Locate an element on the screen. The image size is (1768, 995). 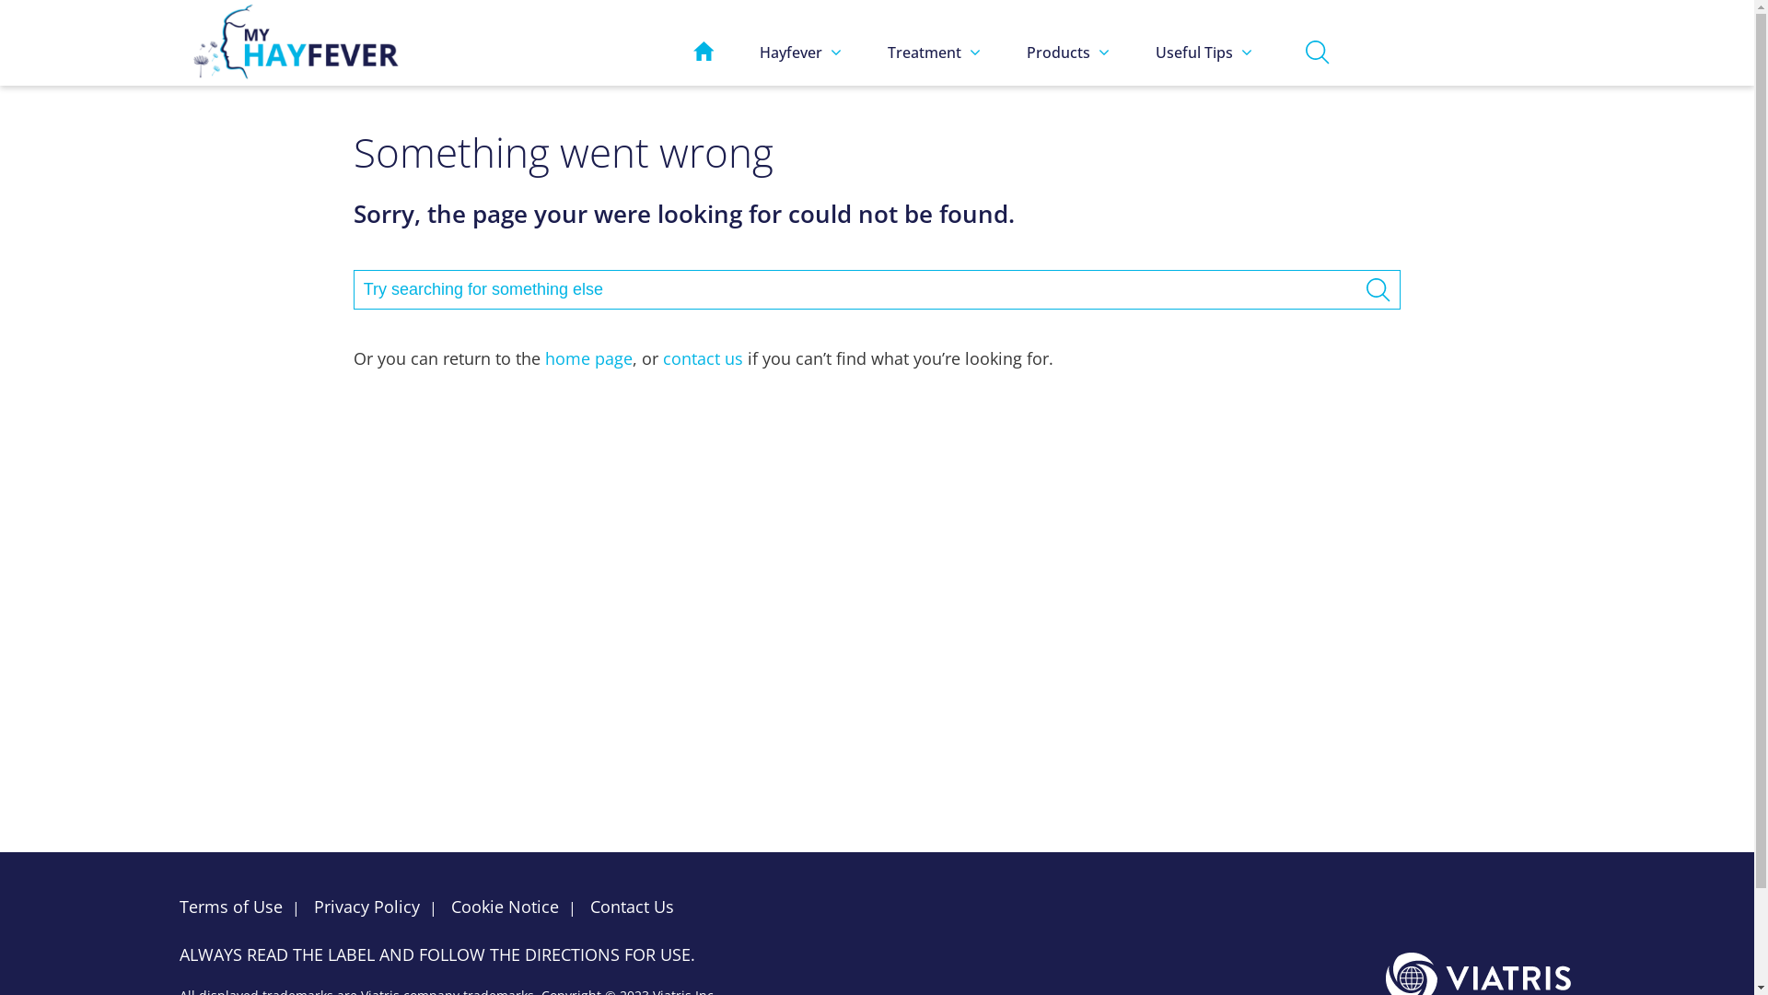
Hayfever is located at coordinates (801, 53).